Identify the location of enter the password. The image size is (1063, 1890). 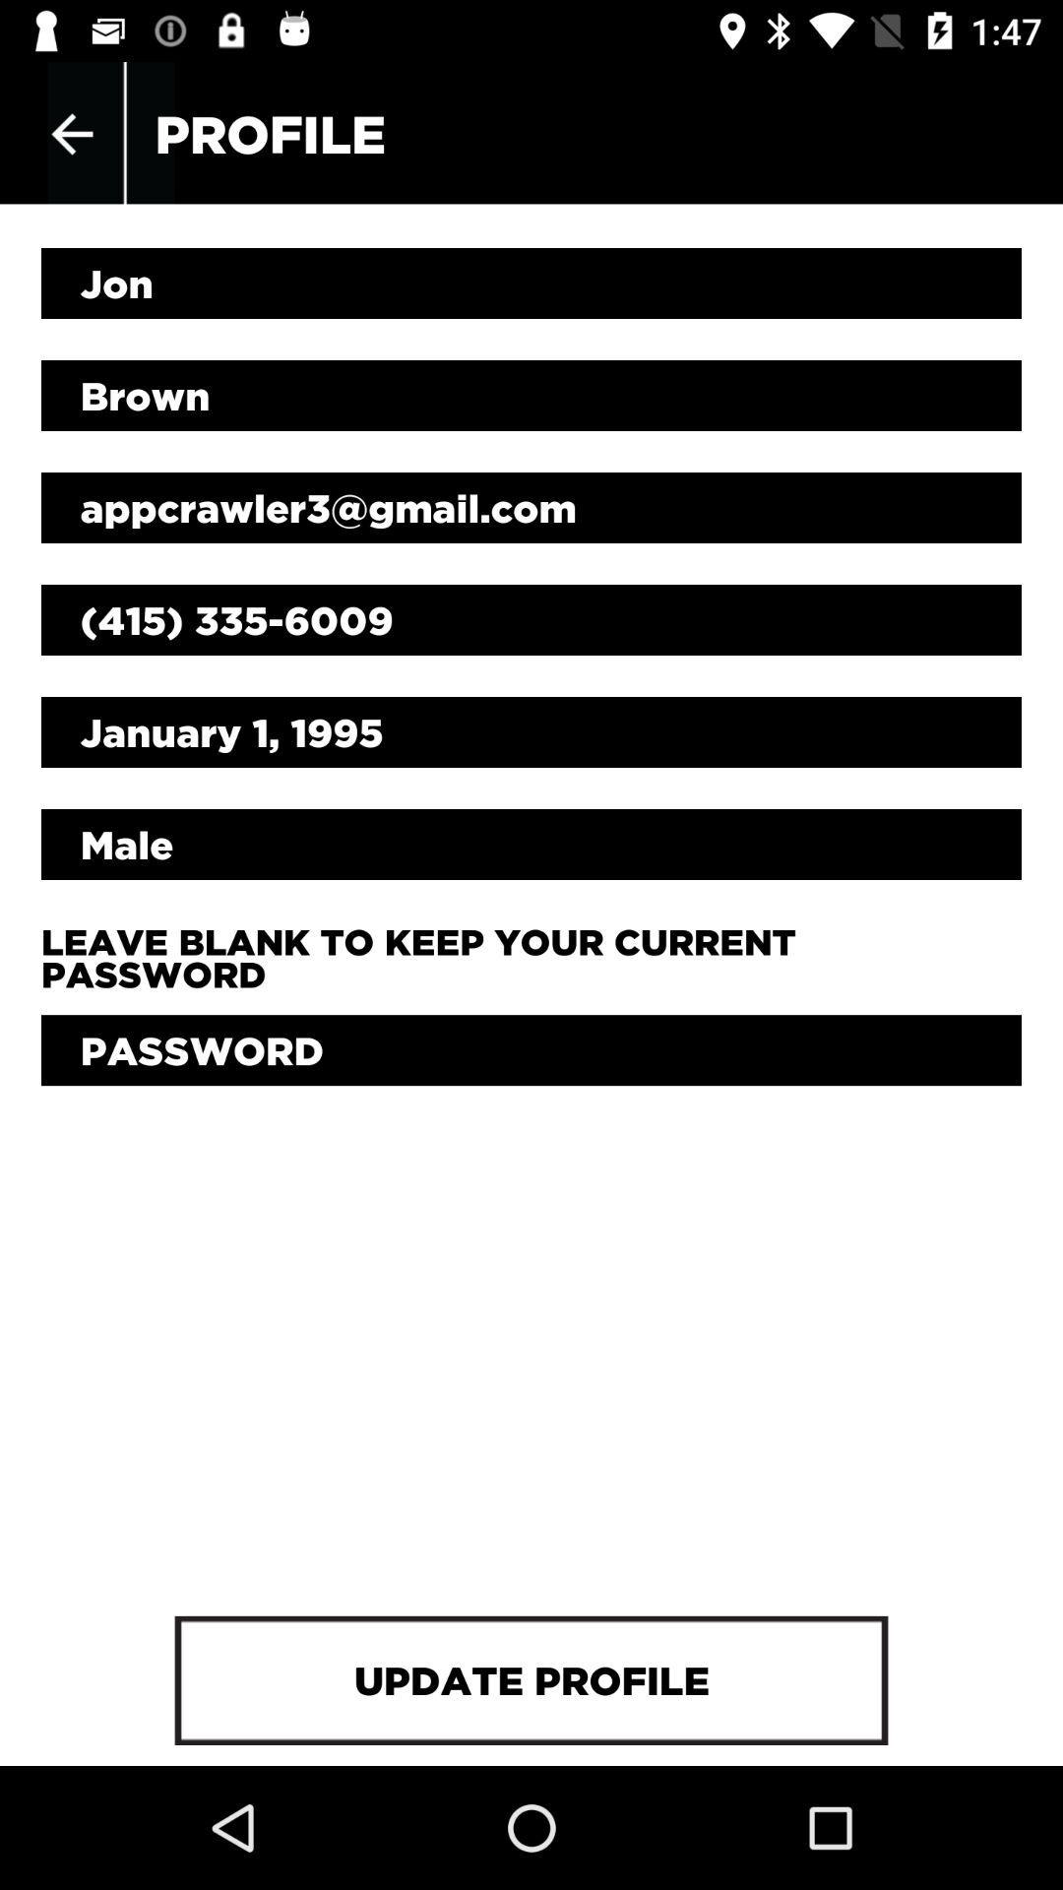
(531, 1050).